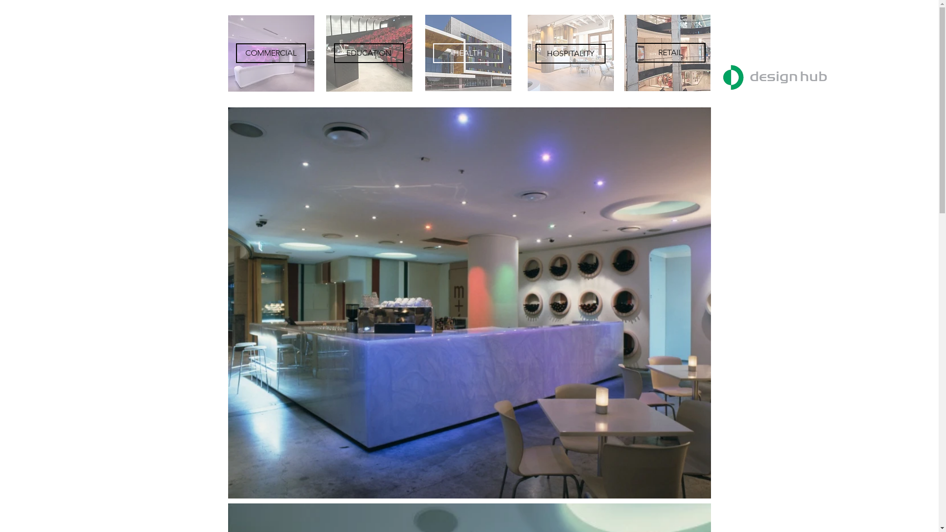 The height and width of the screenshot is (532, 946). I want to click on EDUCATION, so click(369, 53).